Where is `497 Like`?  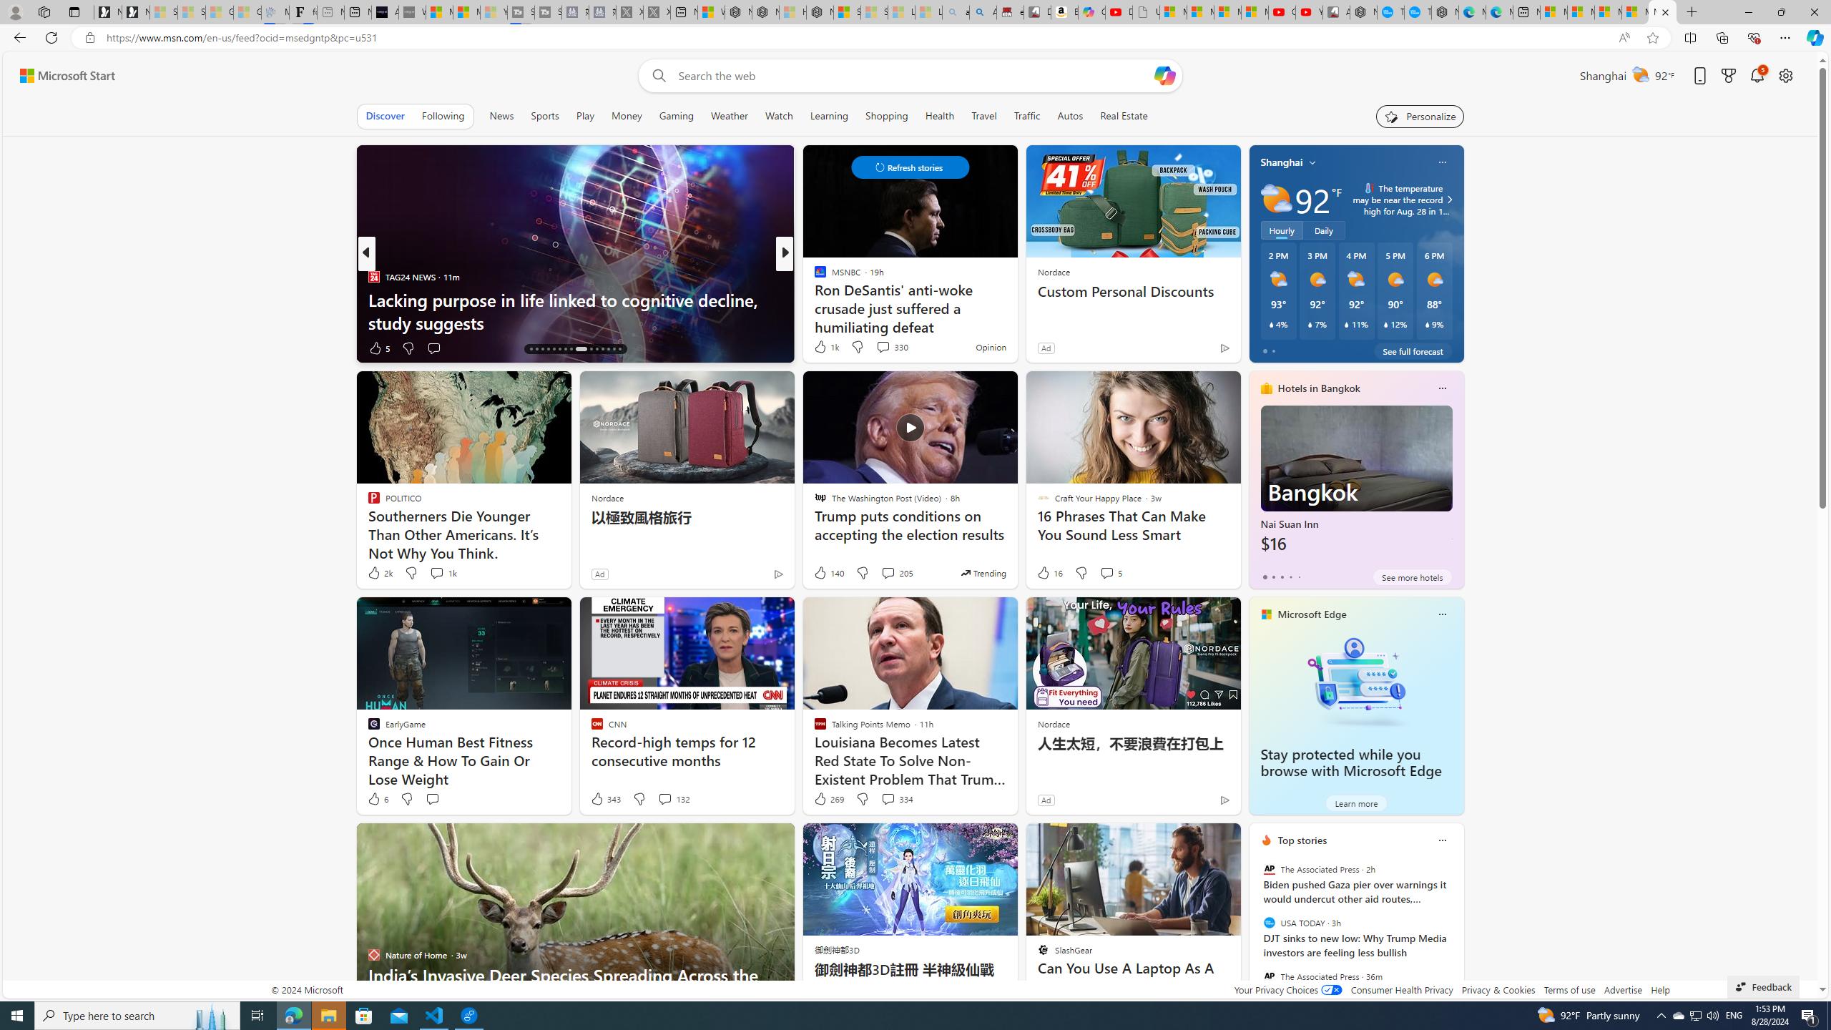
497 Like is located at coordinates (824, 348).